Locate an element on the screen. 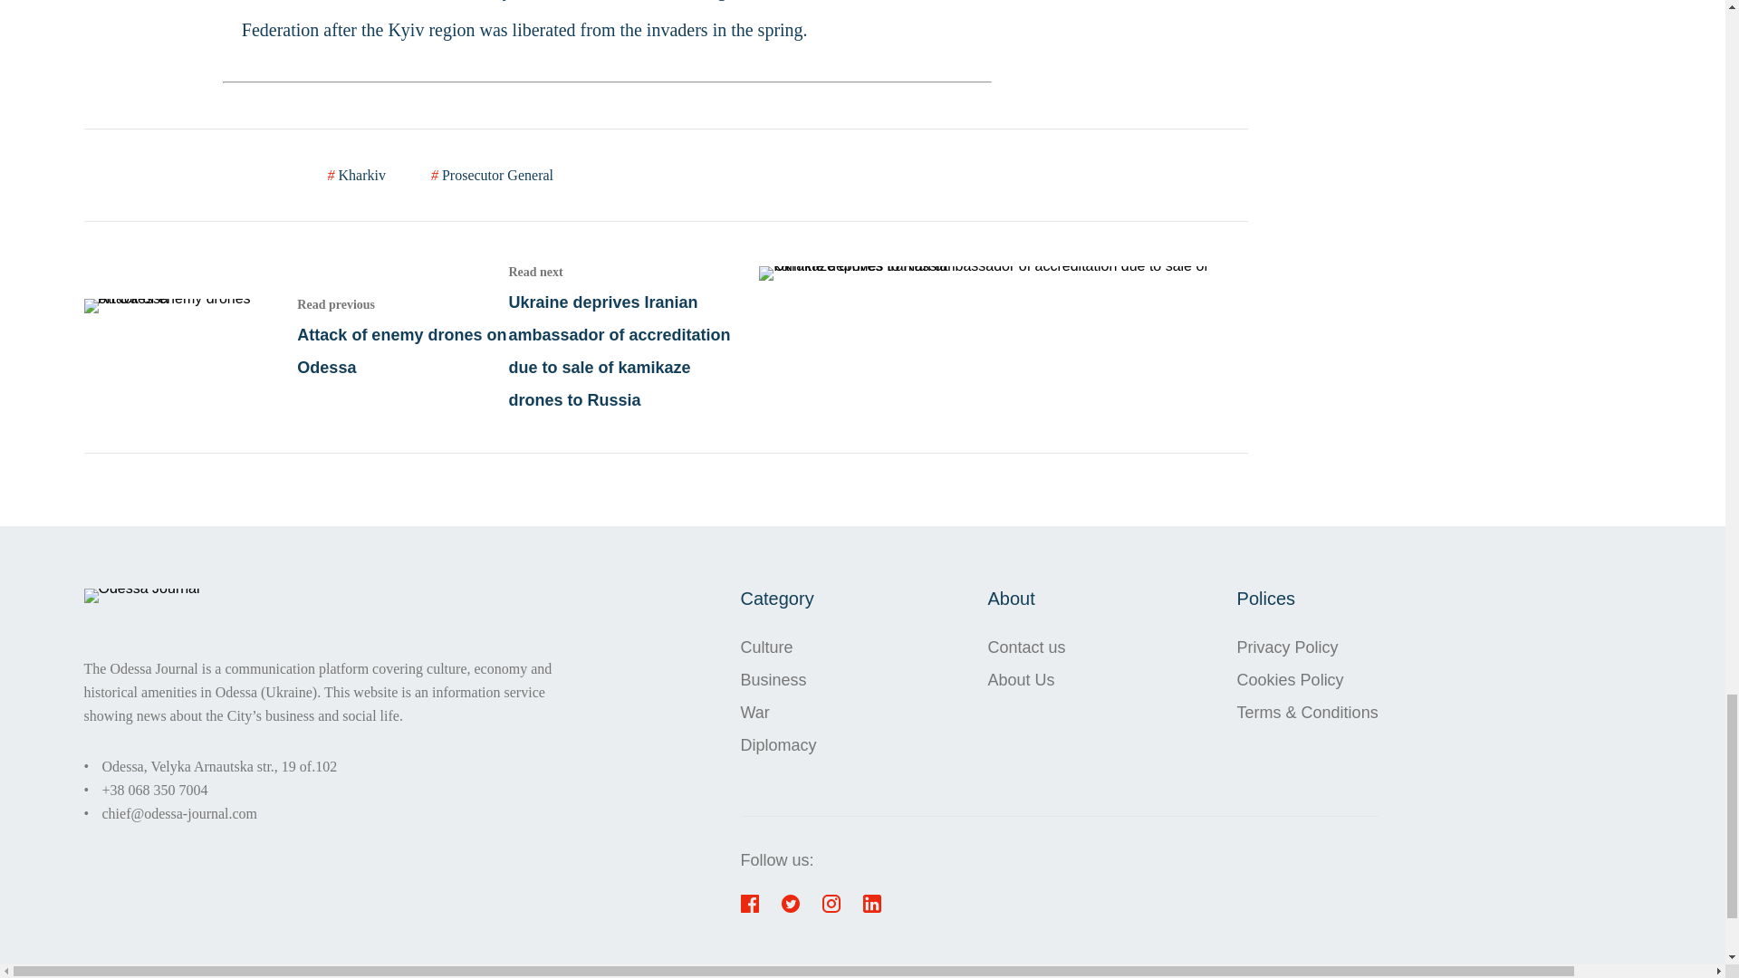  Culture is located at coordinates (295, 336).